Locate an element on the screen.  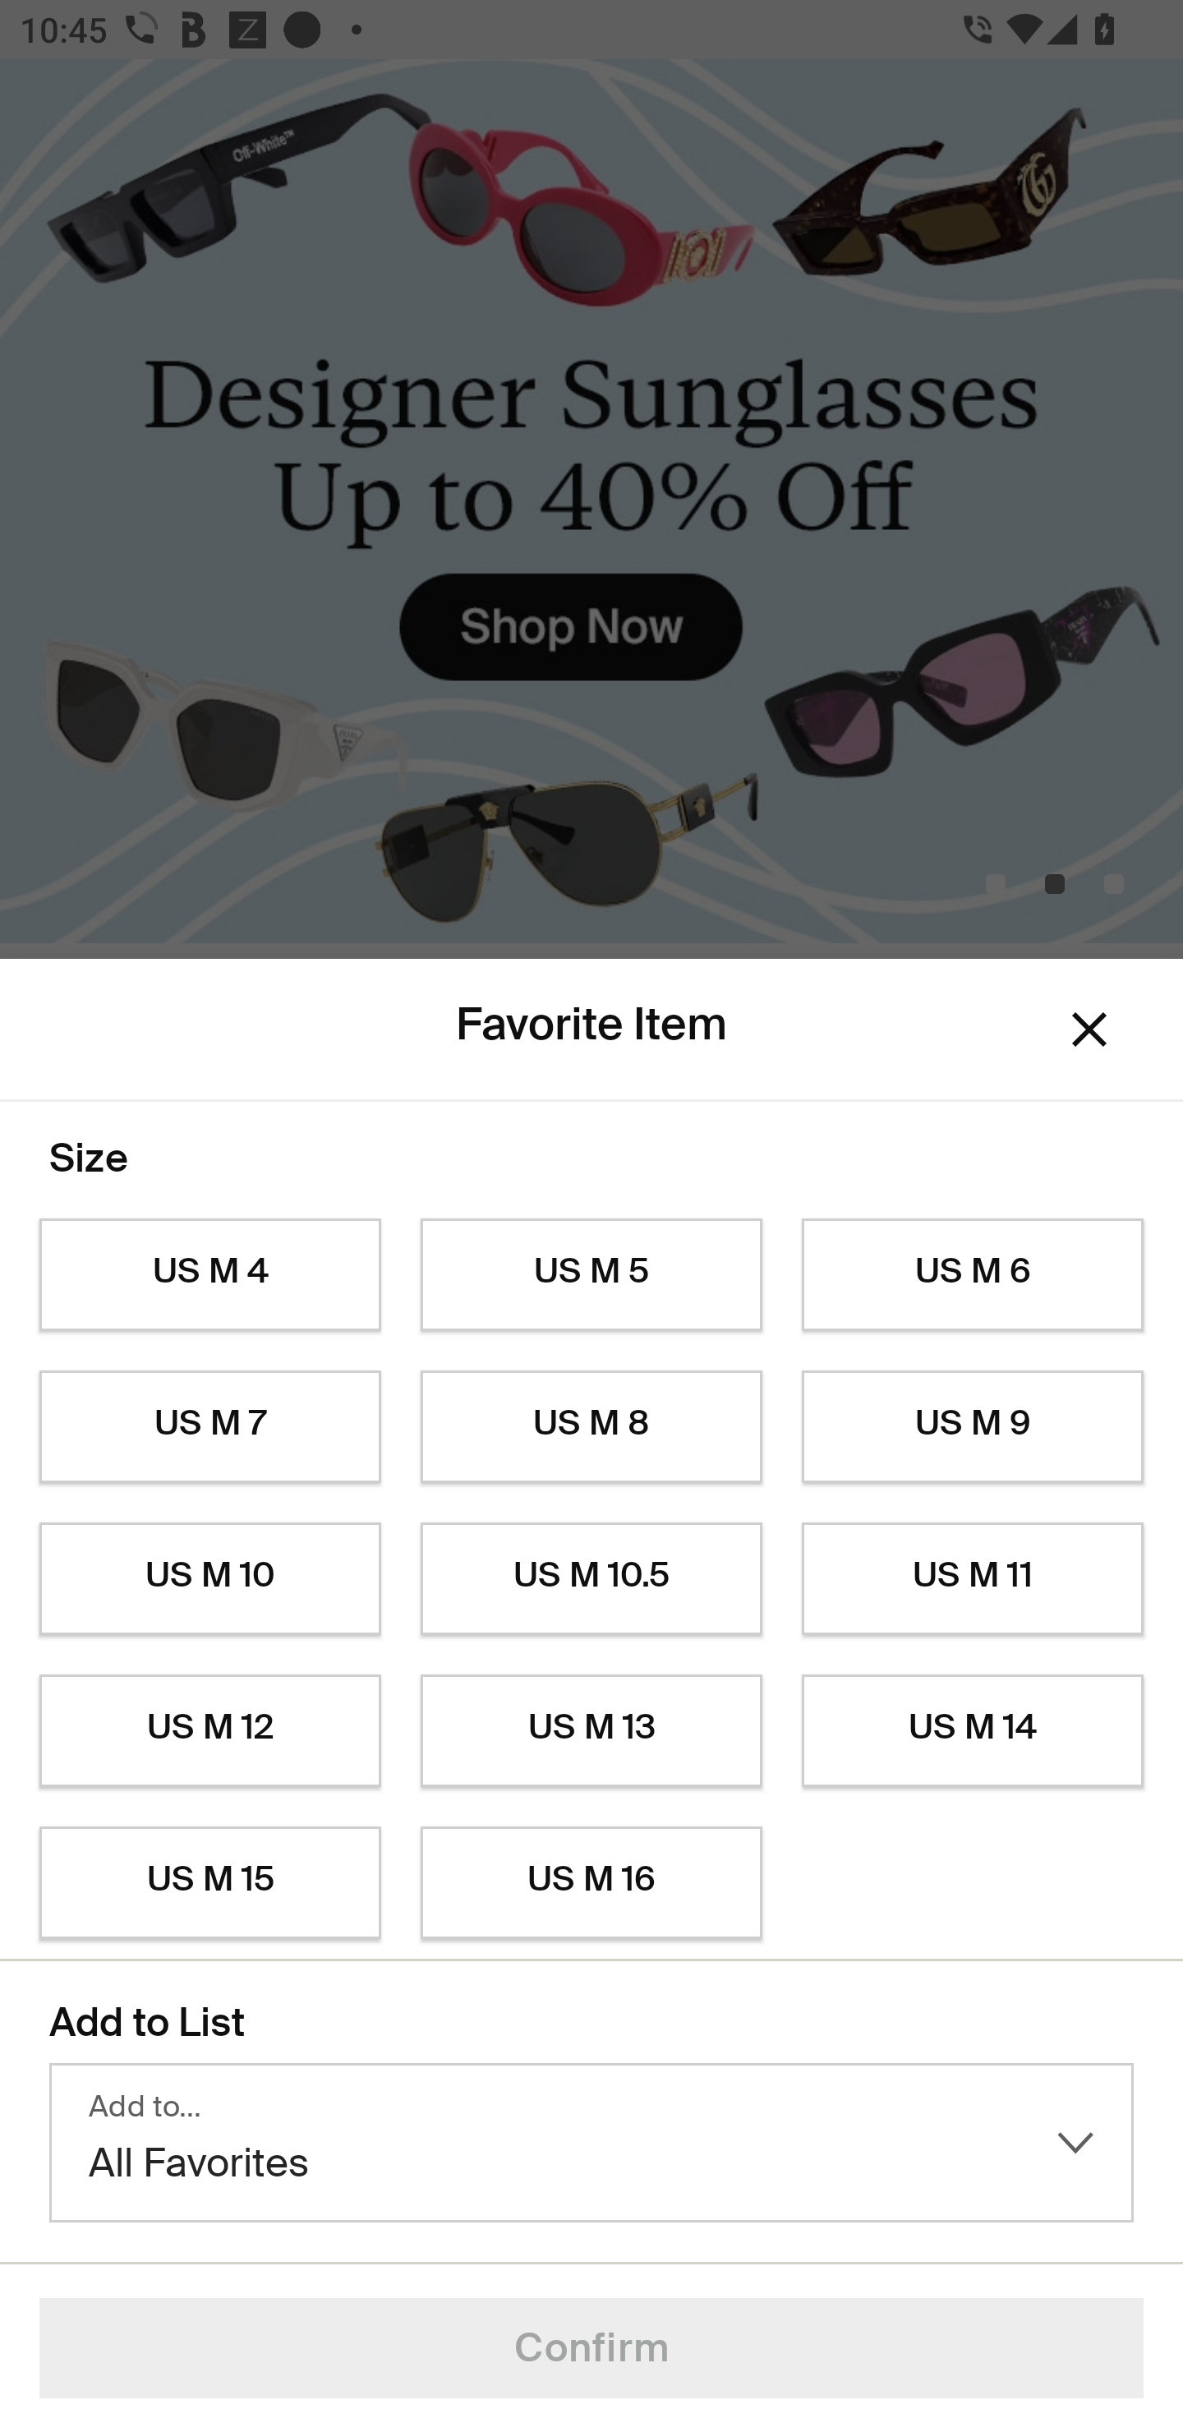
US M 15 is located at coordinates (209, 1883).